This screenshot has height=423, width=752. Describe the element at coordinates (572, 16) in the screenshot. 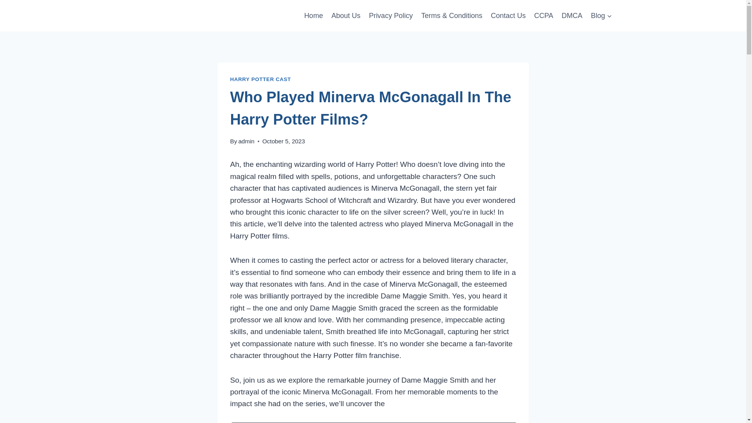

I see `DMCA` at that location.